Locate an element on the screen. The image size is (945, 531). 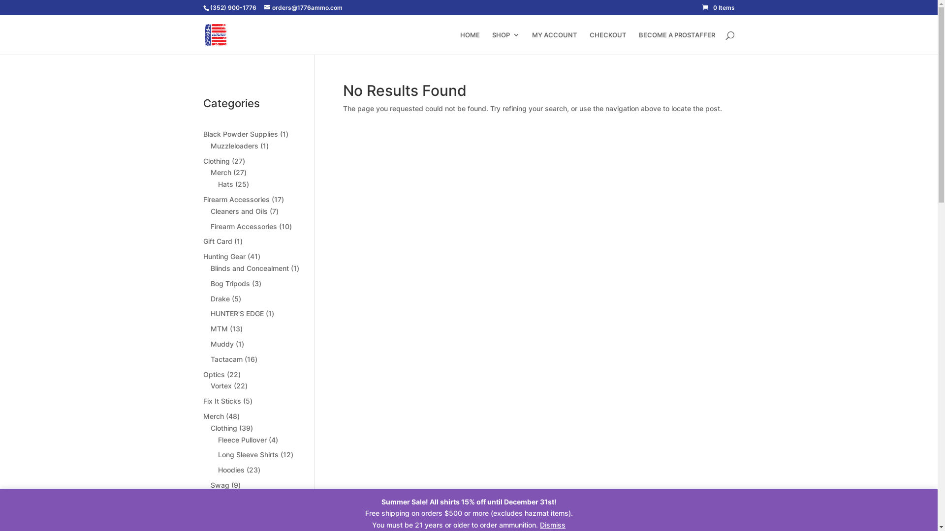
HOME is located at coordinates (470, 43).